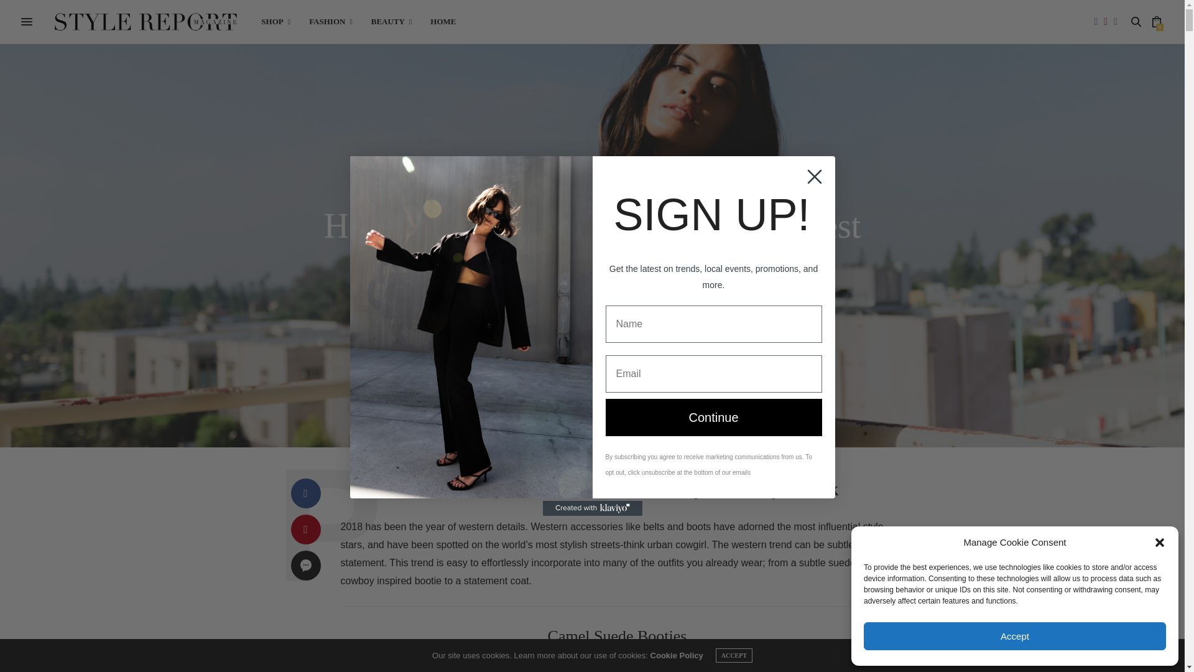 This screenshot has width=1194, height=672. Describe the element at coordinates (1015, 636) in the screenshot. I see `Accept` at that location.